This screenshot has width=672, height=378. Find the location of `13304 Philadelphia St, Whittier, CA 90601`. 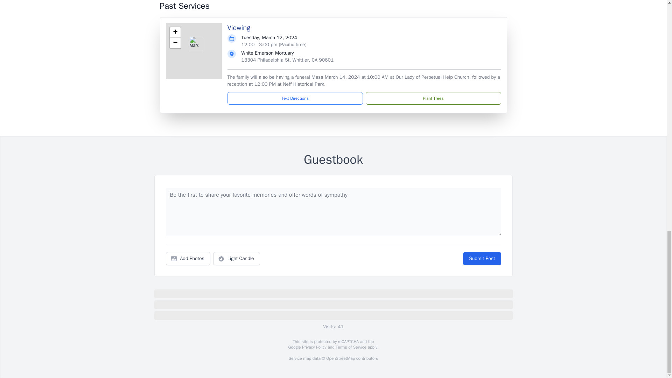

13304 Philadelphia St, Whittier, CA 90601 is located at coordinates (288, 60).